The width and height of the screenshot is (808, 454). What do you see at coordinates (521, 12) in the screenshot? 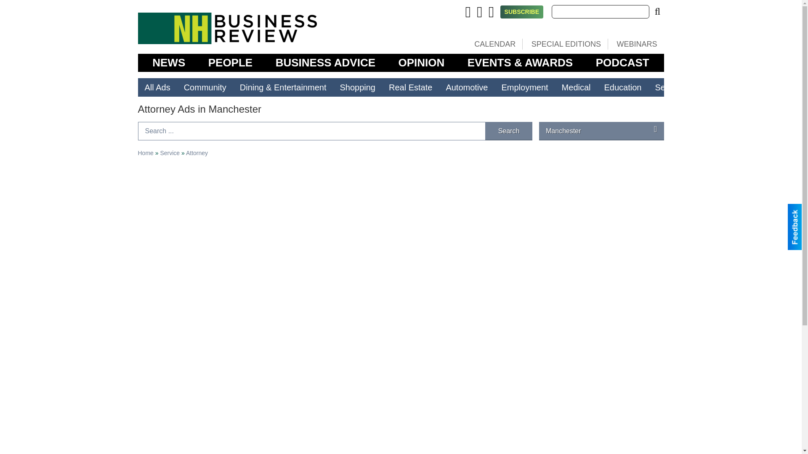
I see `SUBSCRIBE` at bounding box center [521, 12].